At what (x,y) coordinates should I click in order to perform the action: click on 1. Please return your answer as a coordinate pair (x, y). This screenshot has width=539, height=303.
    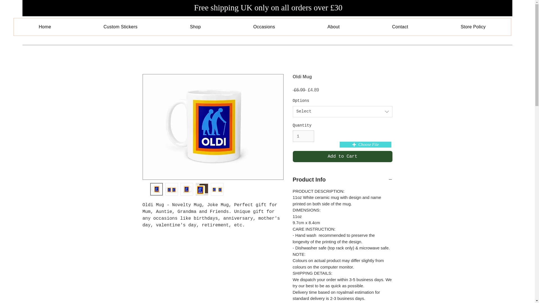
    Looking at the image, I should click on (303, 136).